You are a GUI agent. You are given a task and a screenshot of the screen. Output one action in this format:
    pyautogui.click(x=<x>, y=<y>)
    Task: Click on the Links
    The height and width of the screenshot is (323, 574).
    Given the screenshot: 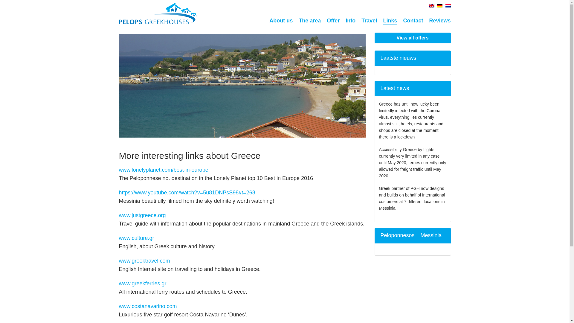 What is the action you would take?
    pyautogui.click(x=390, y=21)
    